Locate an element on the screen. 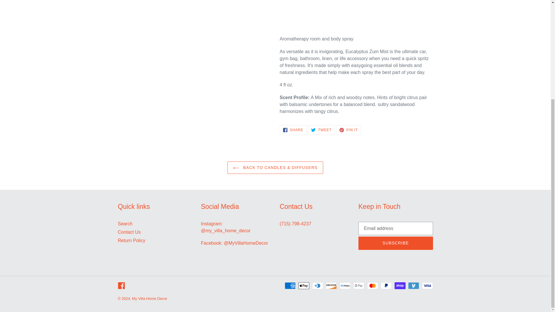  SUBSCRIBE is located at coordinates (129, 232).